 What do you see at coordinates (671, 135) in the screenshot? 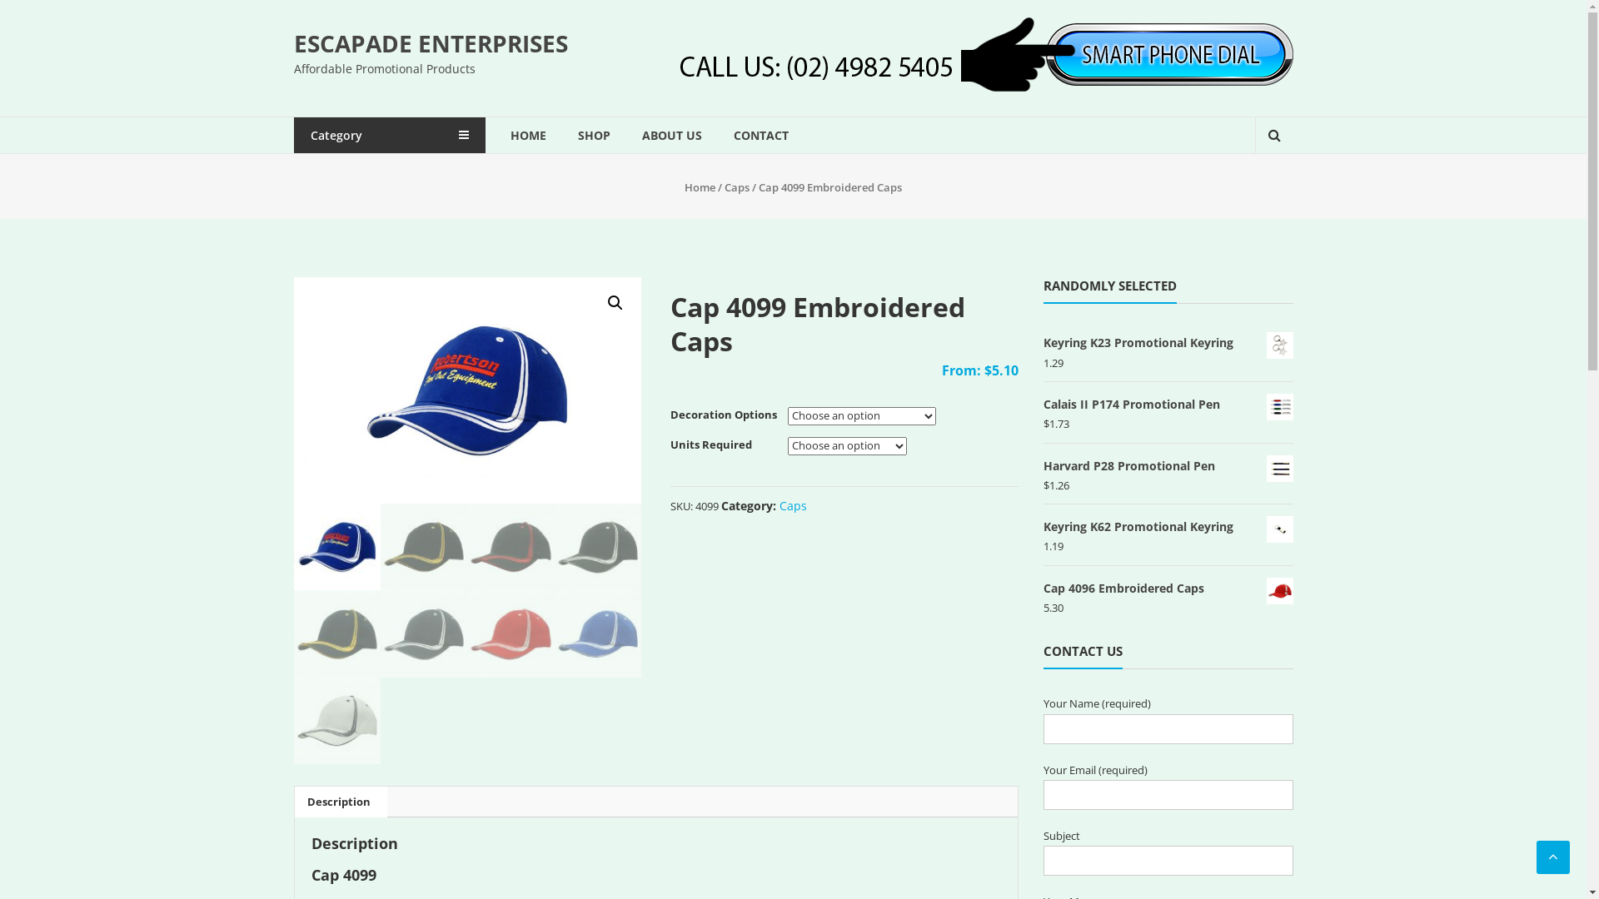
I see `ABOUT US` at bounding box center [671, 135].